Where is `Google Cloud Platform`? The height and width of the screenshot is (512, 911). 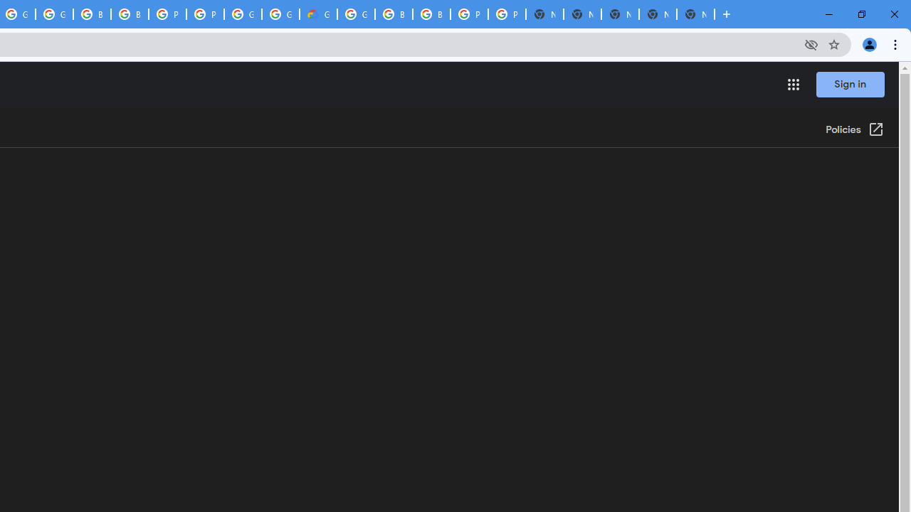 Google Cloud Platform is located at coordinates (356, 14).